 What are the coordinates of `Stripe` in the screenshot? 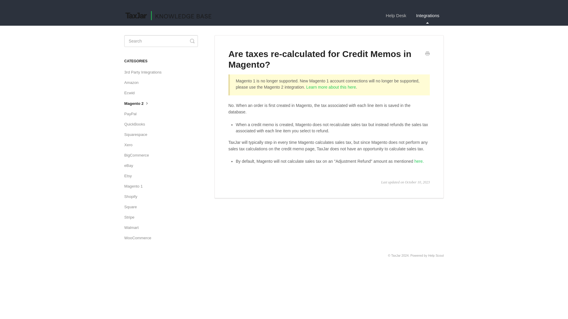 It's located at (131, 217).